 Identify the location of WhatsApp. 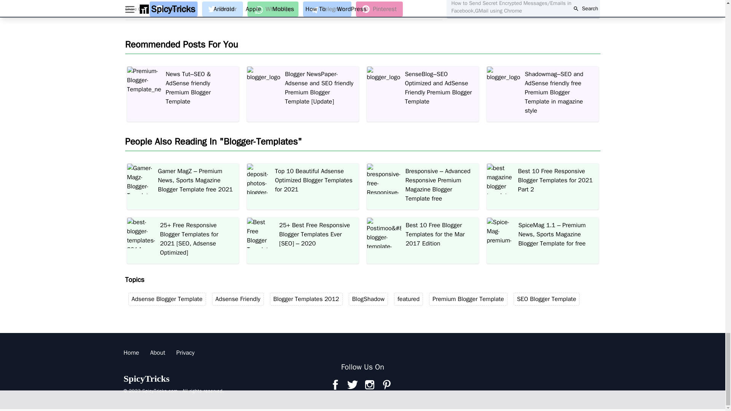
(273, 9).